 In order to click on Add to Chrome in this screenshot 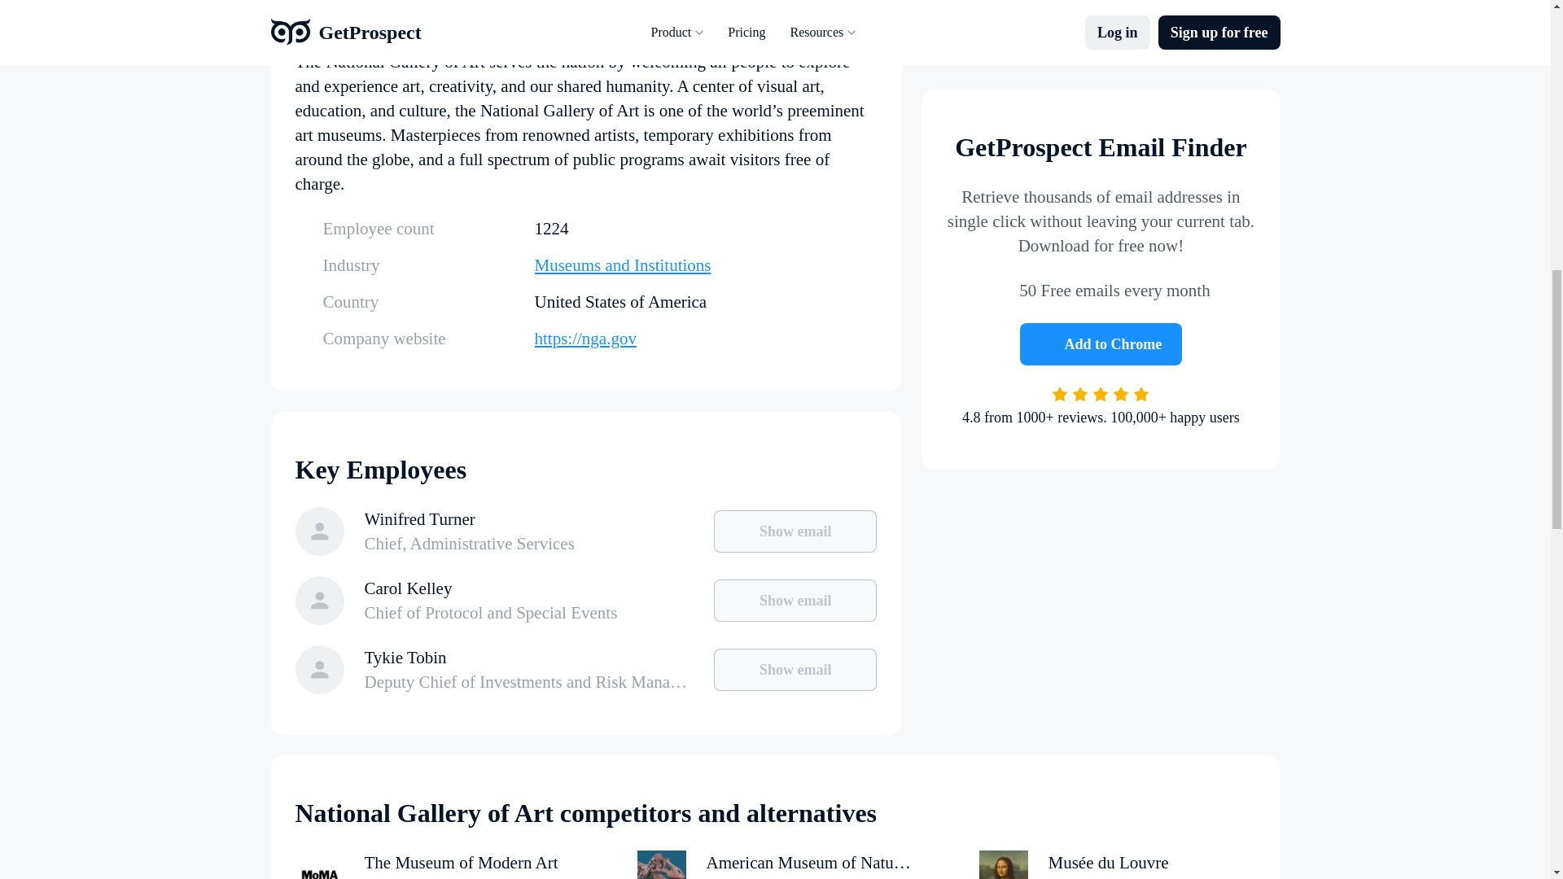, I will do `click(1101, 208)`.